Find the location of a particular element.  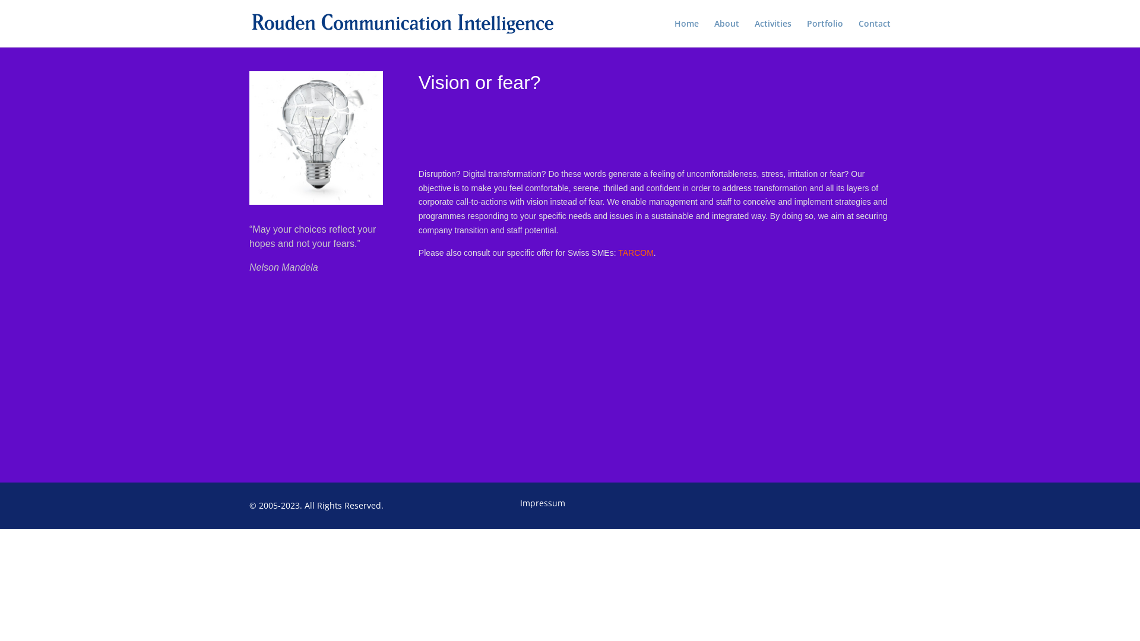

Portfolio is located at coordinates (825, 33).